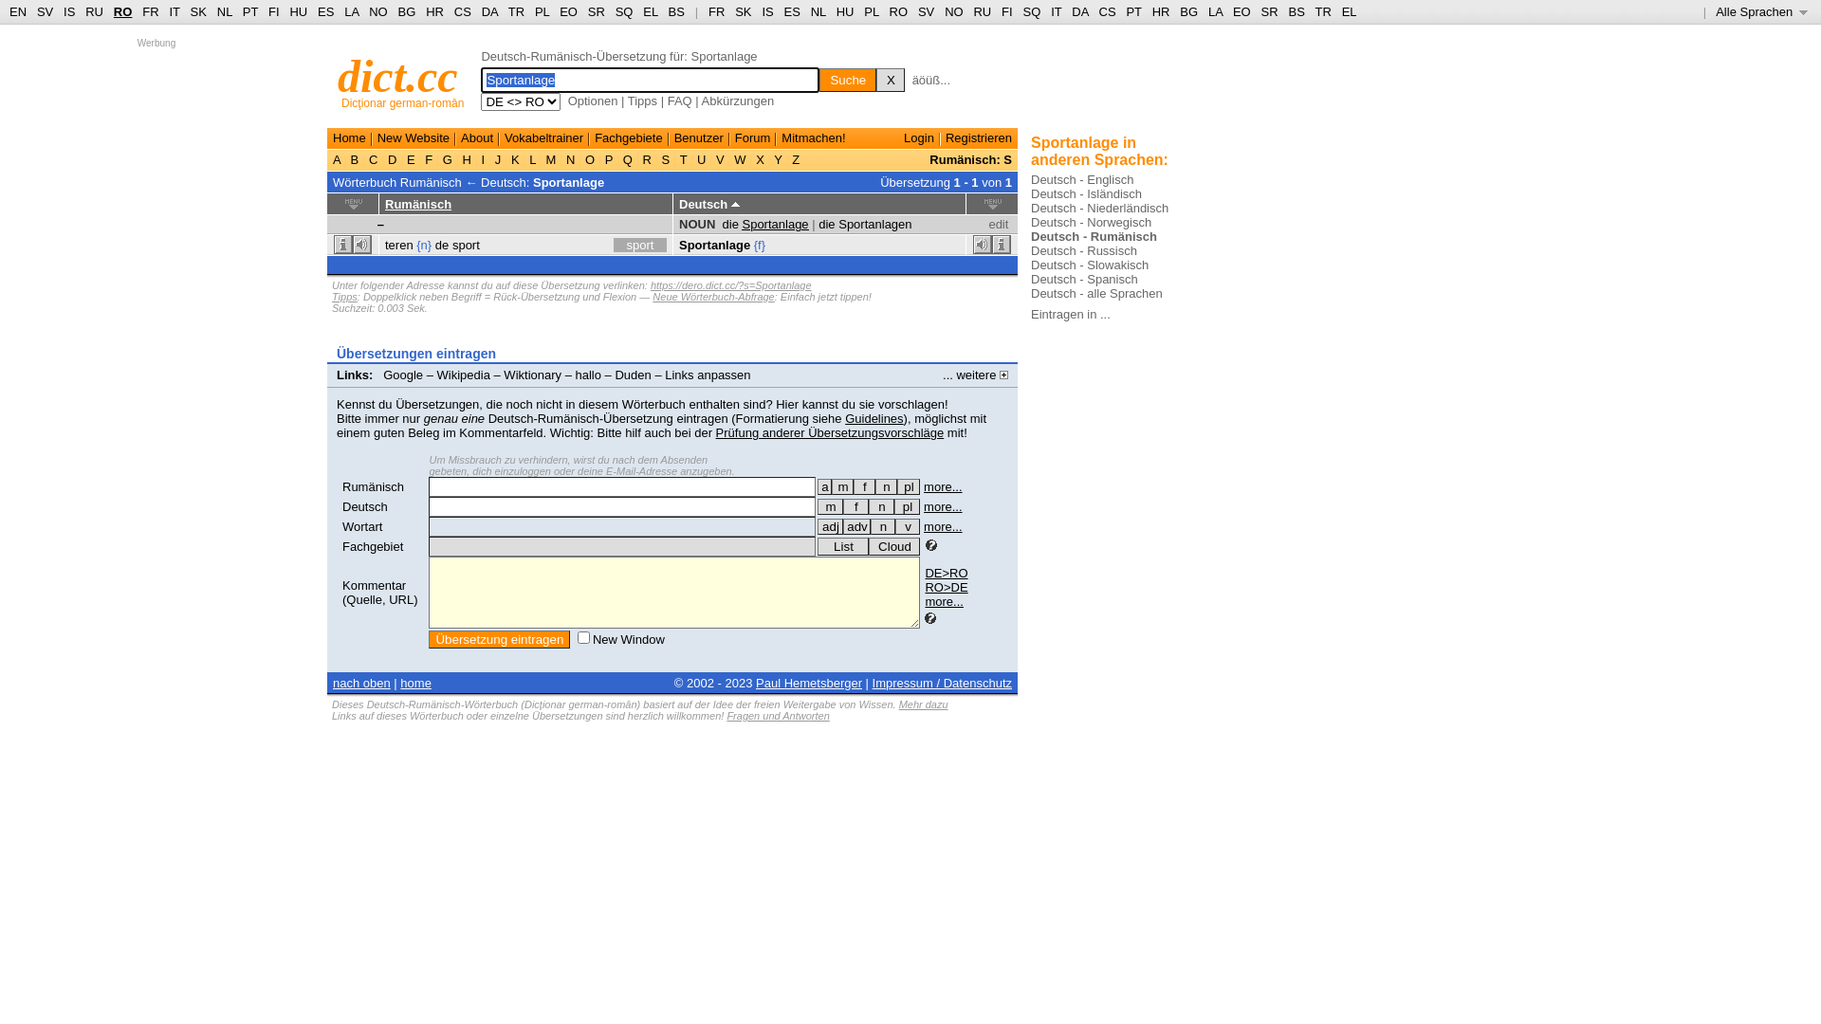  Describe the element at coordinates (926, 11) in the screenshot. I see `SV` at that location.